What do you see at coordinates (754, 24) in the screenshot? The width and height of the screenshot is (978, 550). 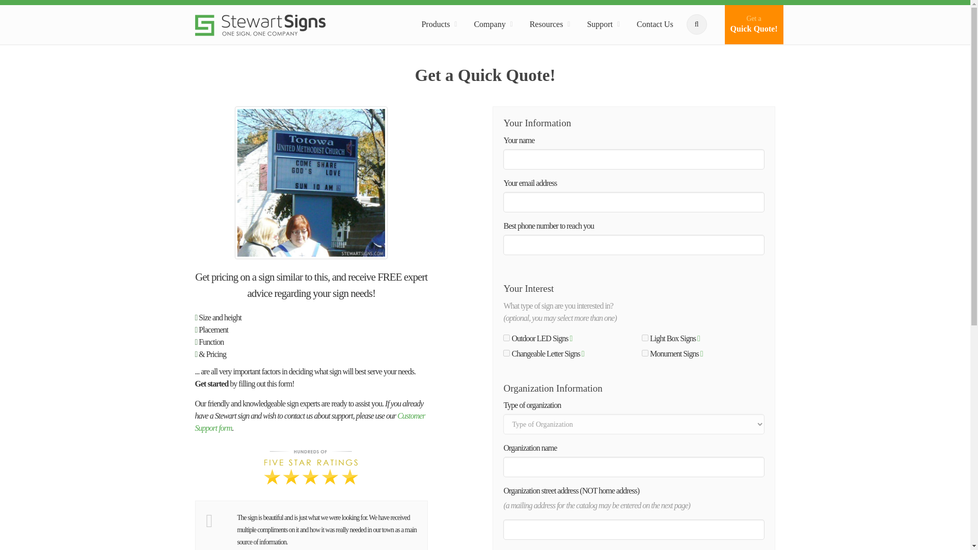 I see `1` at bounding box center [754, 24].